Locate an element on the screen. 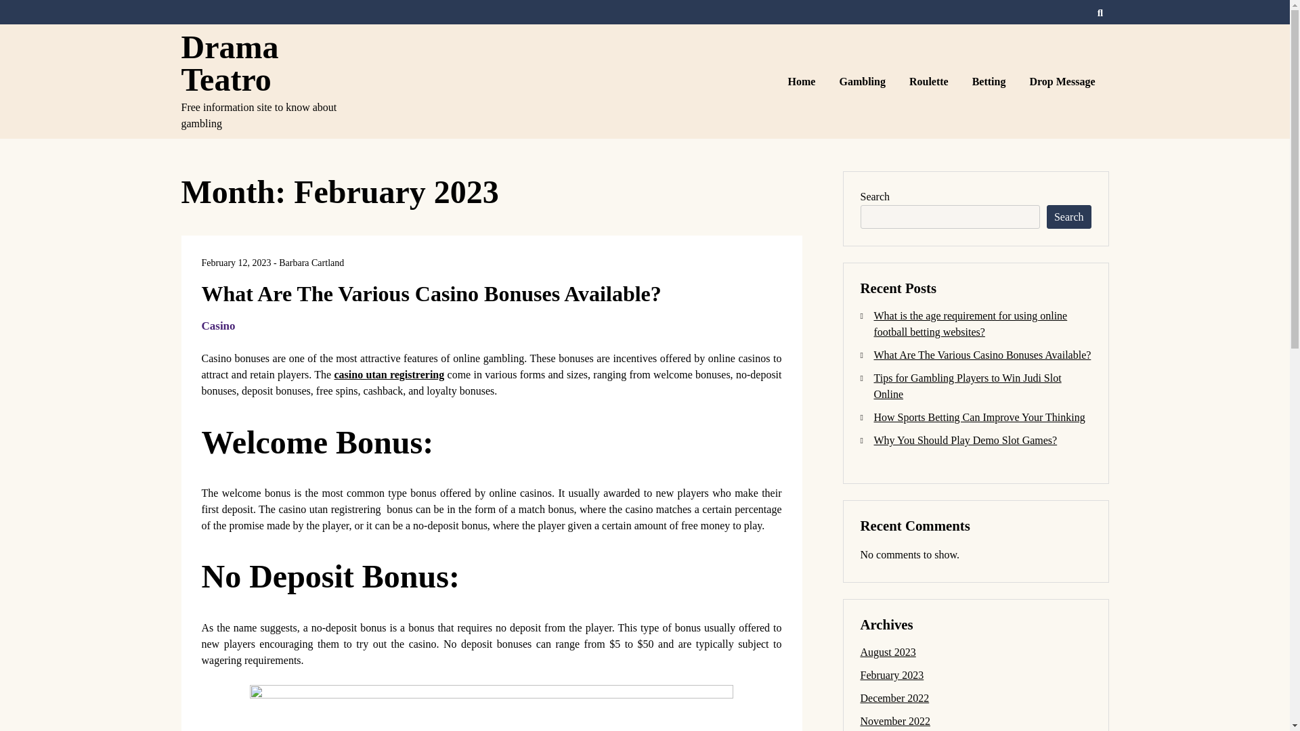 The width and height of the screenshot is (1300, 731). August 2023 is located at coordinates (887, 652).